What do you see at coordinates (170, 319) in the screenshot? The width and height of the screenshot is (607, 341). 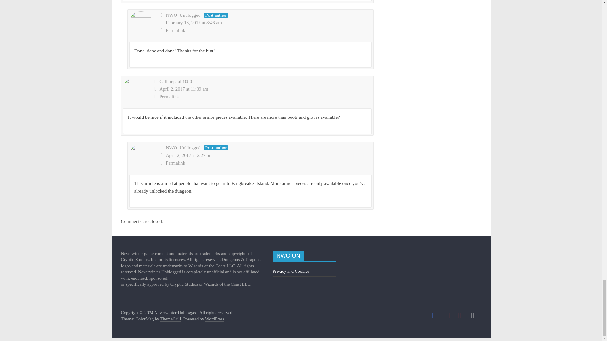 I see `ThemeGrill` at bounding box center [170, 319].